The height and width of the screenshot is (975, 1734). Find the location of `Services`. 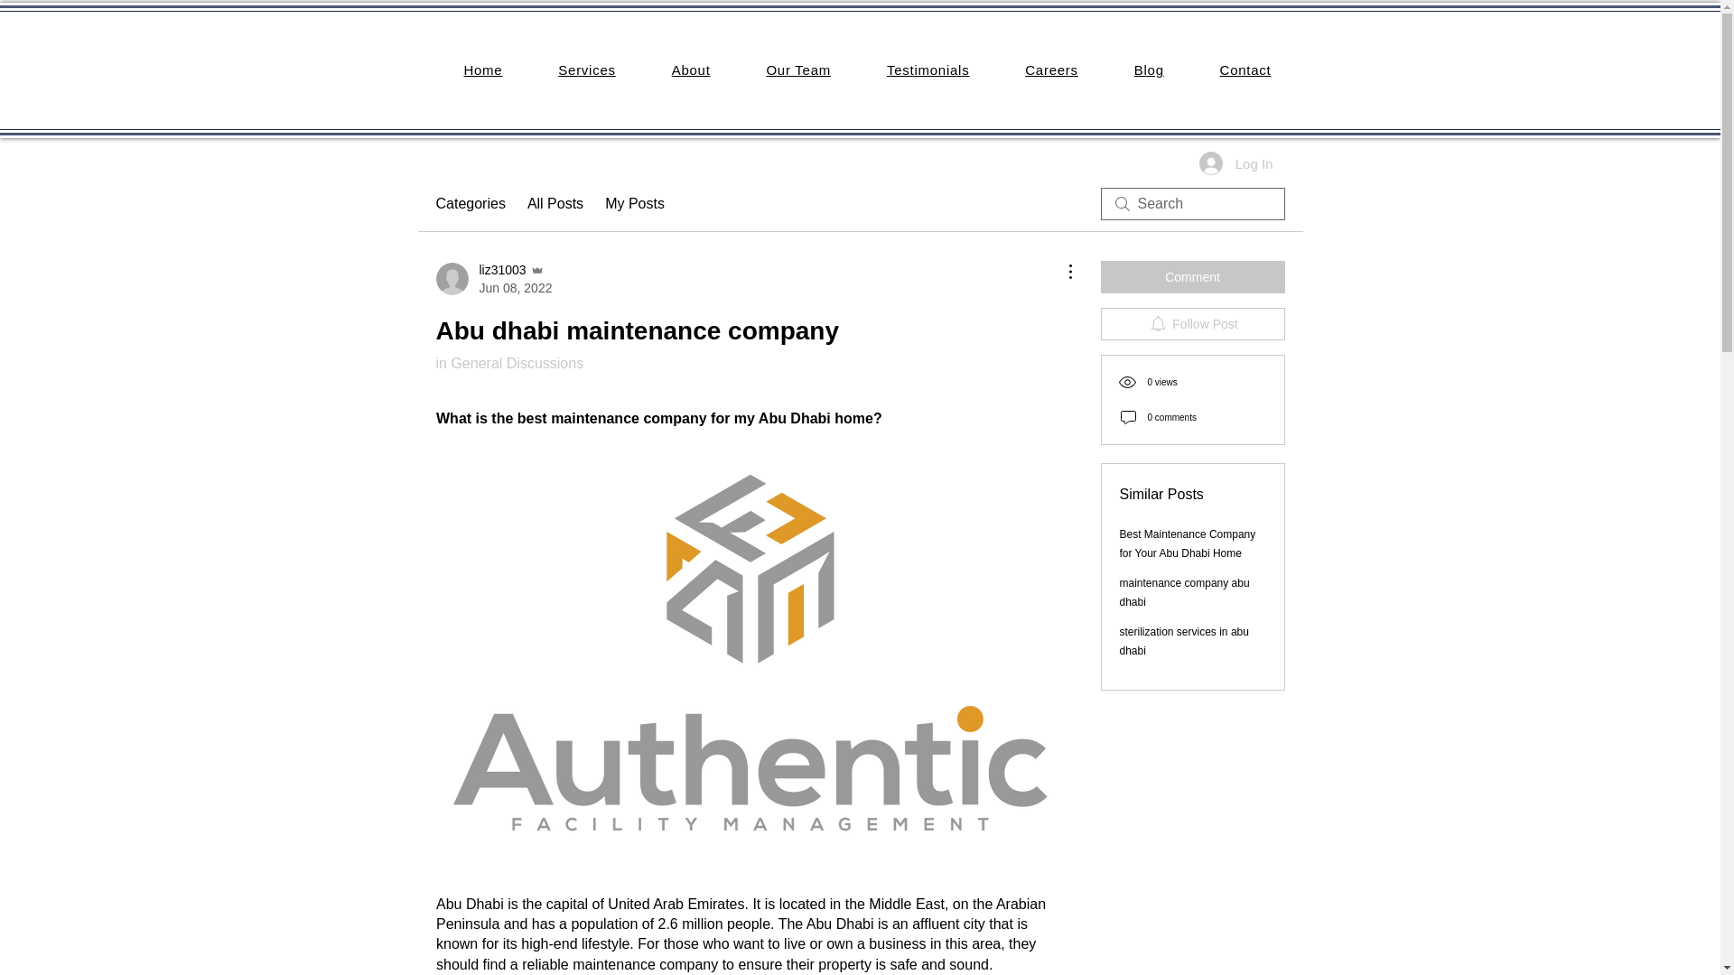

Services is located at coordinates (587, 70).